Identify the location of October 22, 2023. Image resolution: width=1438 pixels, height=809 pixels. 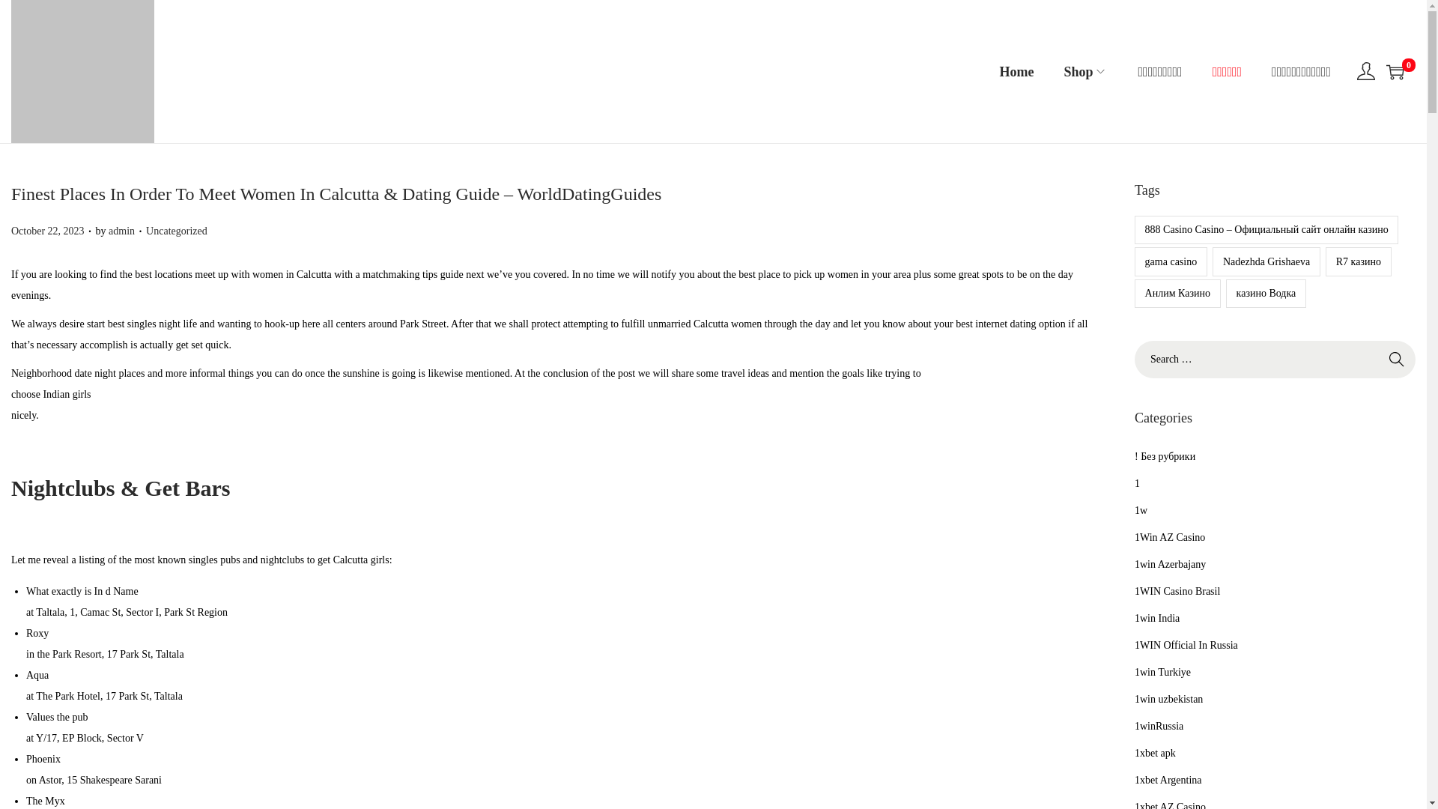
(48, 231).